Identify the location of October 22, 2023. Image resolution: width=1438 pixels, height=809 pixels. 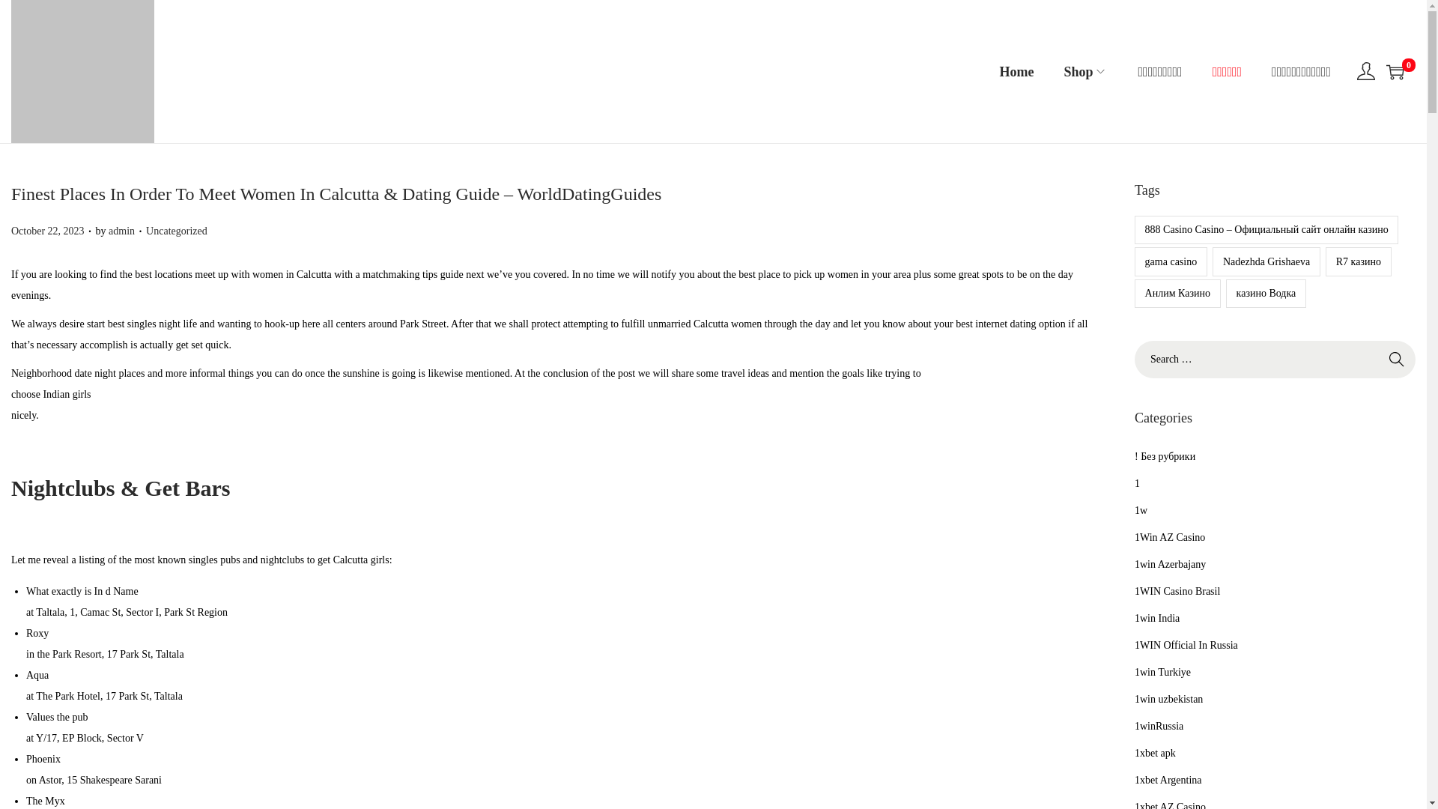
(48, 231).